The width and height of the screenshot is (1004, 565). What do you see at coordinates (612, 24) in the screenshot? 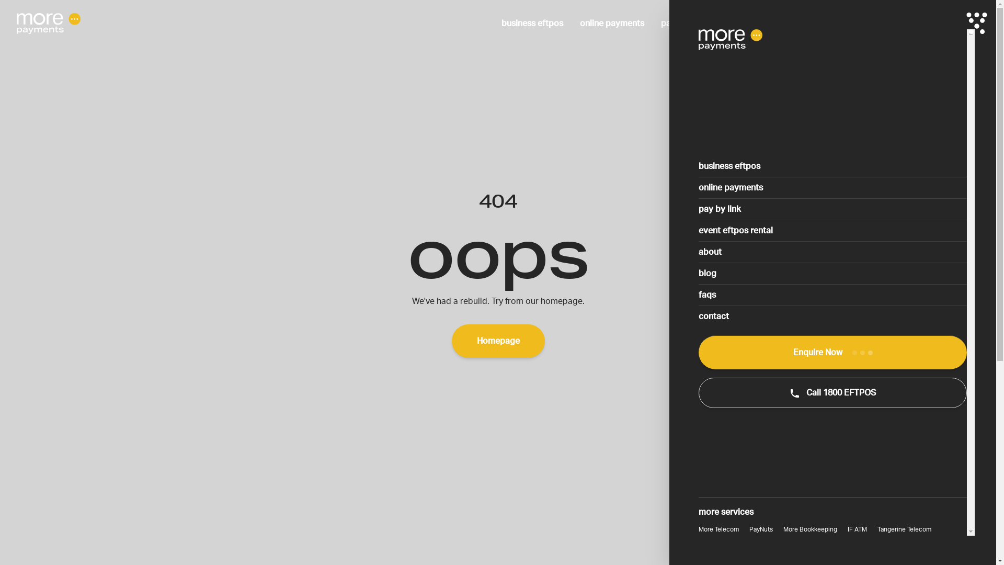
I see `online payments` at bounding box center [612, 24].